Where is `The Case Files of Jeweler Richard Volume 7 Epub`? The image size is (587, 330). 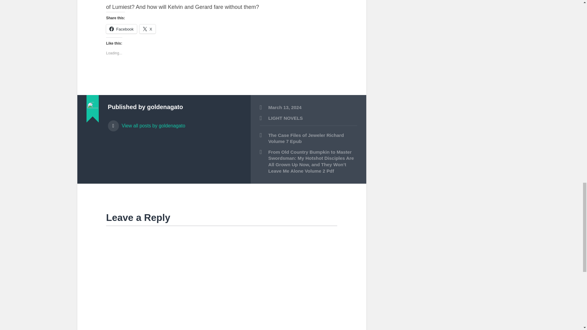 The Case Files of Jeweler Richard Volume 7 Epub is located at coordinates (308, 139).